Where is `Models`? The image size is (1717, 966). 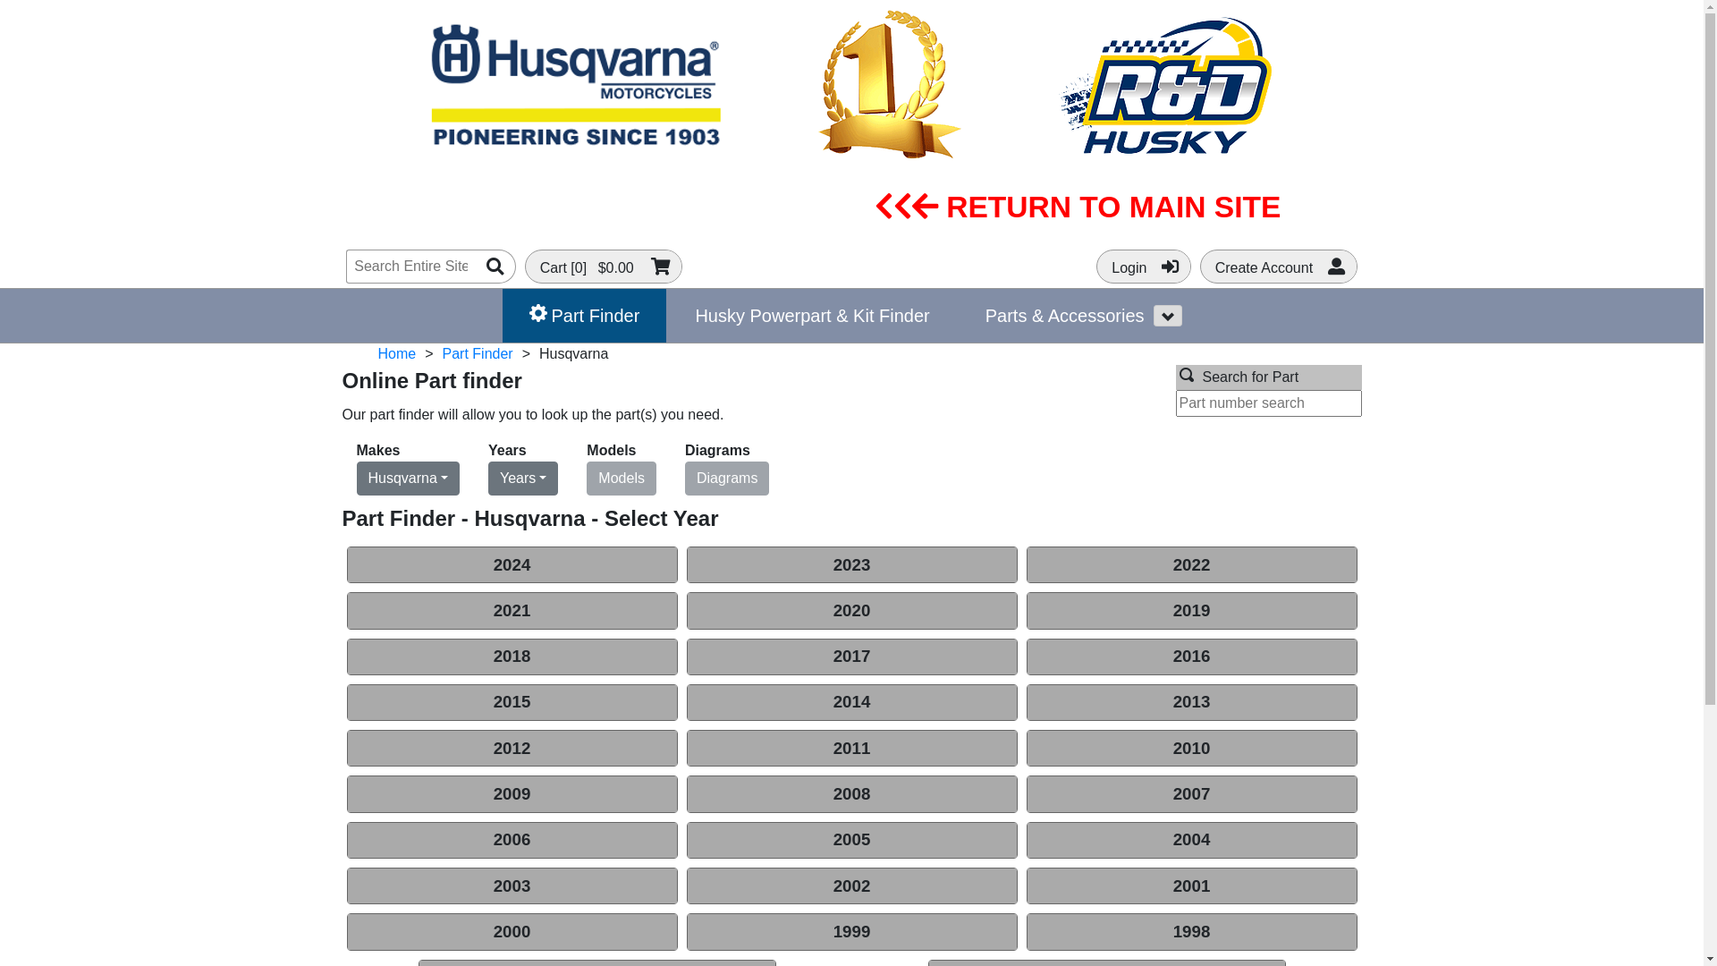 Models is located at coordinates (622, 479).